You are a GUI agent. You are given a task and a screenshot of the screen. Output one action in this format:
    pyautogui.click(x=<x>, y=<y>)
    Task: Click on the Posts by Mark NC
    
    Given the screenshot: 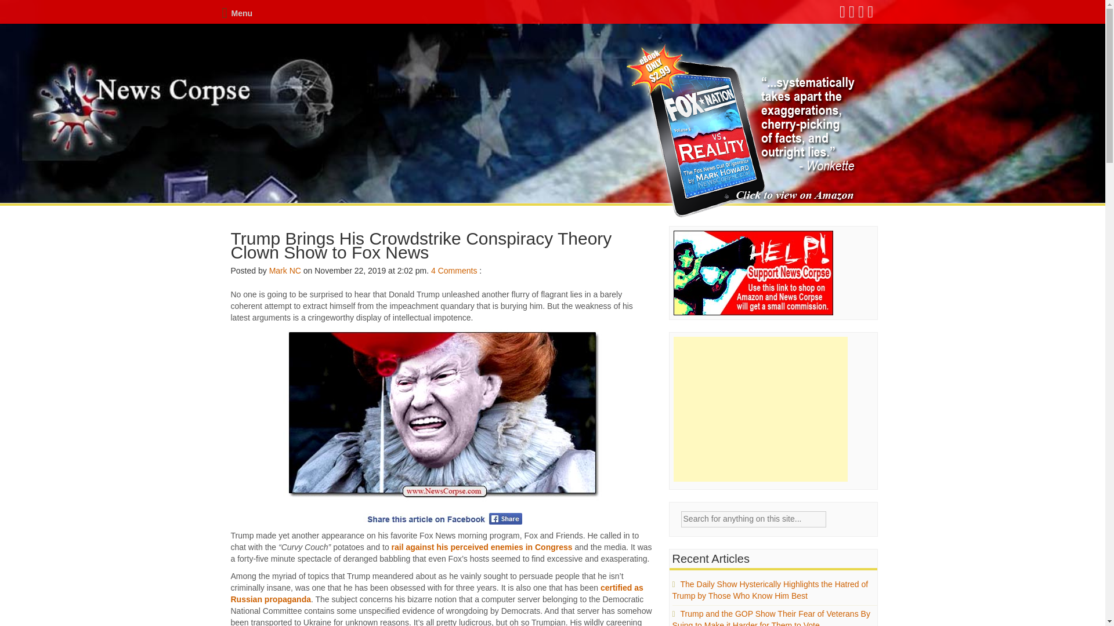 What is the action you would take?
    pyautogui.click(x=285, y=271)
    